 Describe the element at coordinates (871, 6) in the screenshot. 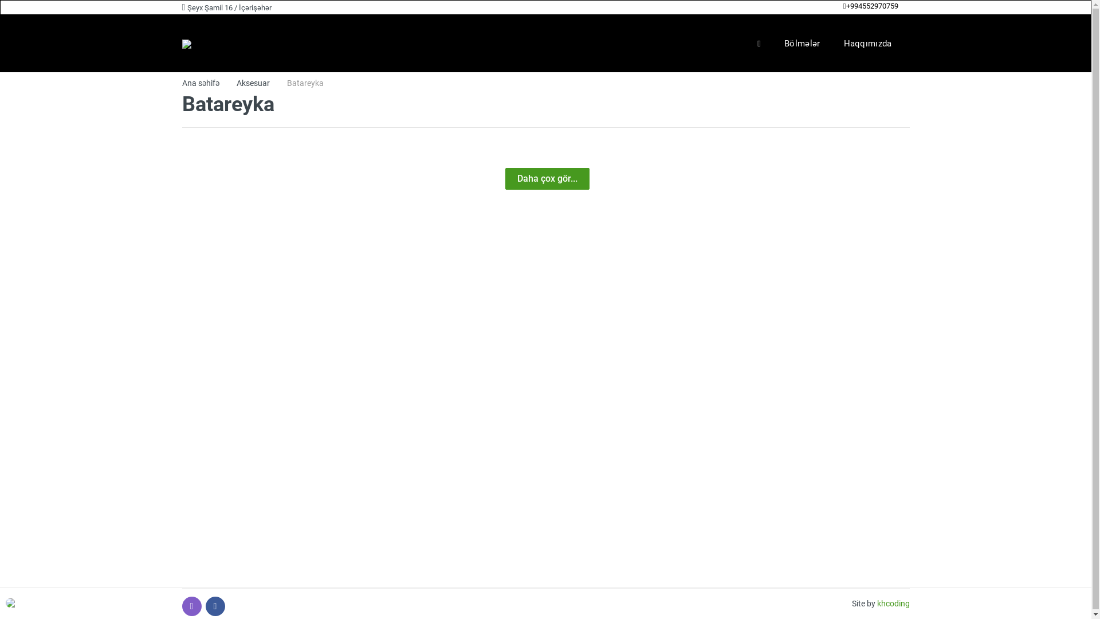

I see `+994552970759` at that location.